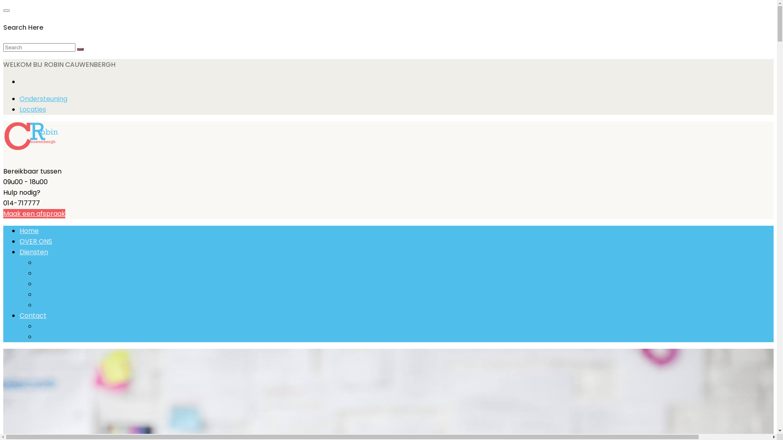  What do you see at coordinates (53, 294) in the screenshot?
I see `Beveiliging` at bounding box center [53, 294].